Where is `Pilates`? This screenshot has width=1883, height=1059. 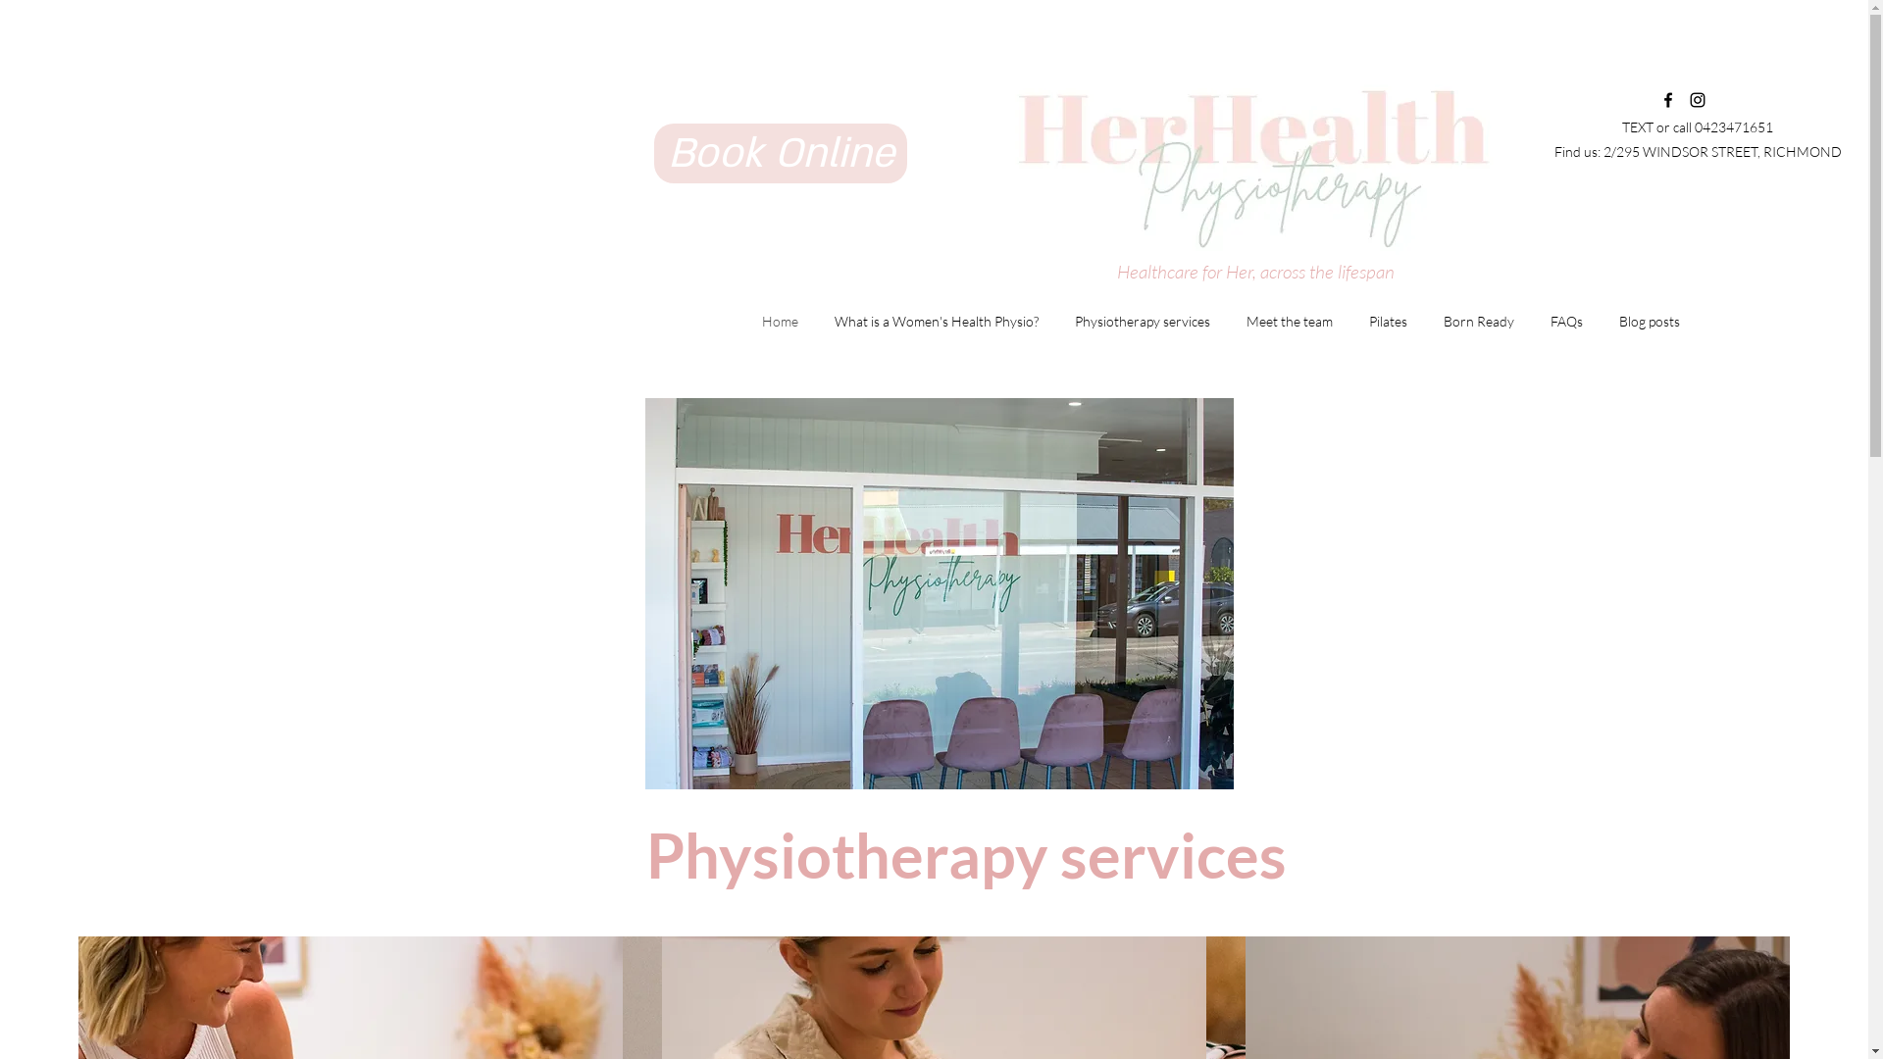
Pilates is located at coordinates (1388, 322).